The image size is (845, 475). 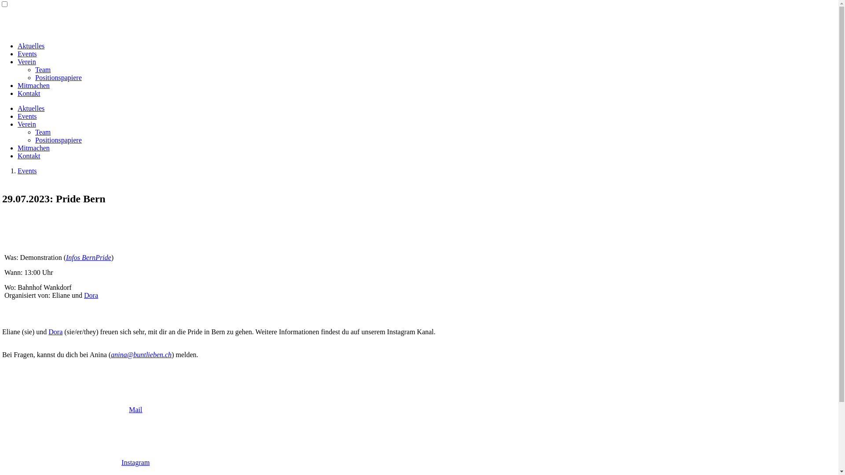 I want to click on Positionspapiere, so click(x=59, y=77).